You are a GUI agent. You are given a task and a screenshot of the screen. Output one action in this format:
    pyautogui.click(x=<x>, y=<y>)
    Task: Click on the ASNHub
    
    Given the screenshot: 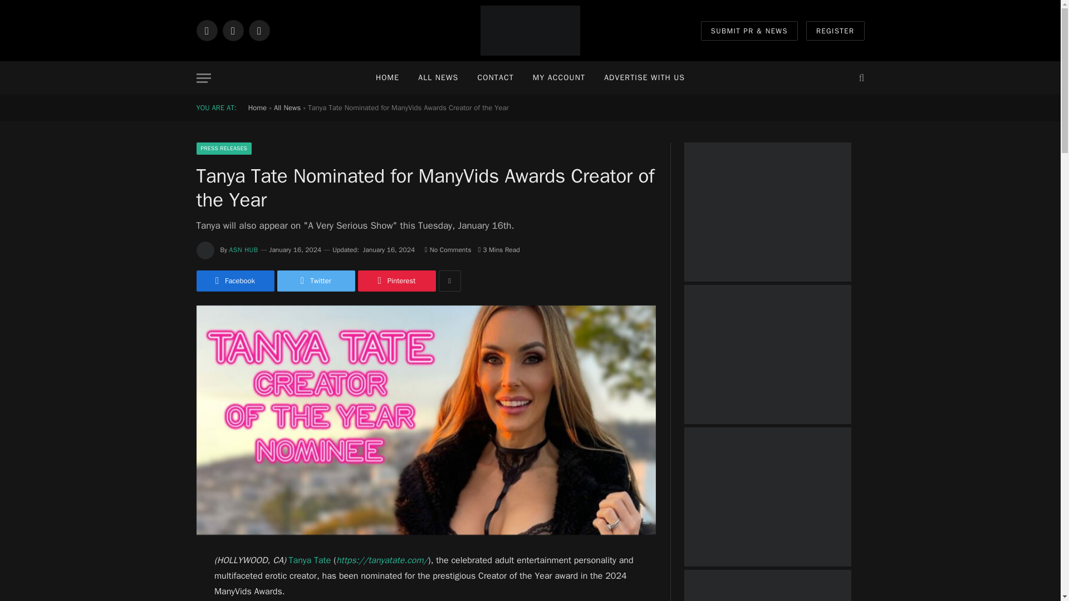 What is the action you would take?
    pyautogui.click(x=530, y=31)
    